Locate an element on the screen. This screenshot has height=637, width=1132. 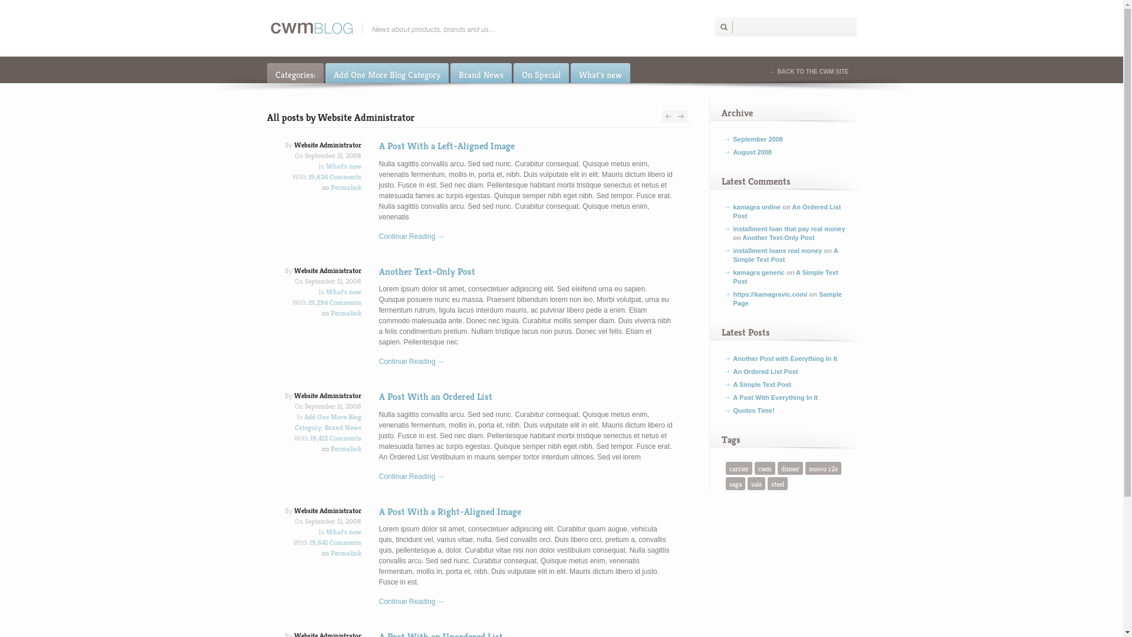
installment loans real money is located at coordinates (778, 251).